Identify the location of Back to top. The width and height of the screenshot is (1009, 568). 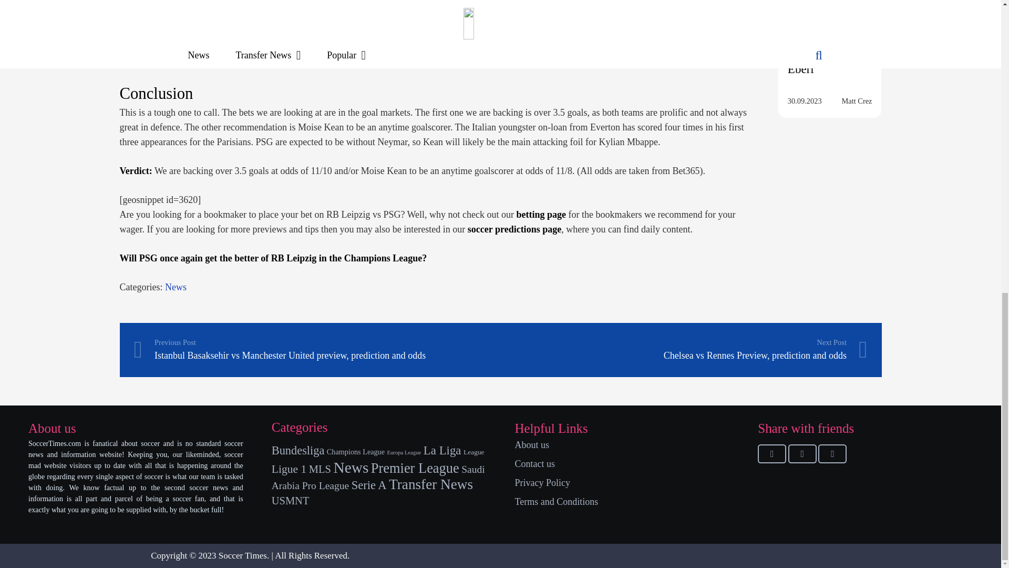
(771, 453).